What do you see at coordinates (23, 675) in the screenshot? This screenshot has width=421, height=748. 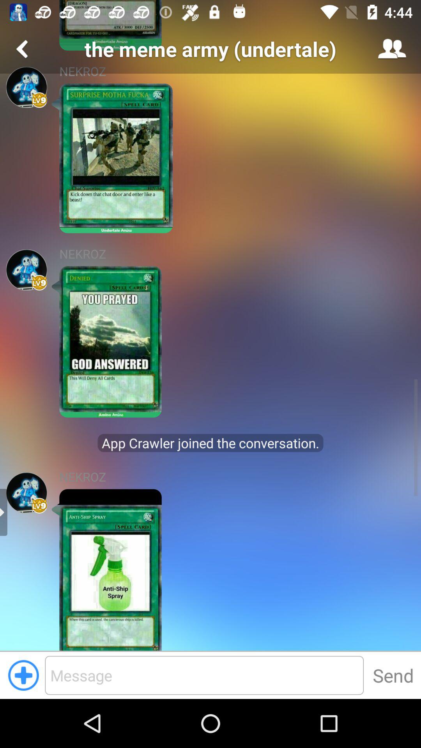 I see `add page` at bounding box center [23, 675].